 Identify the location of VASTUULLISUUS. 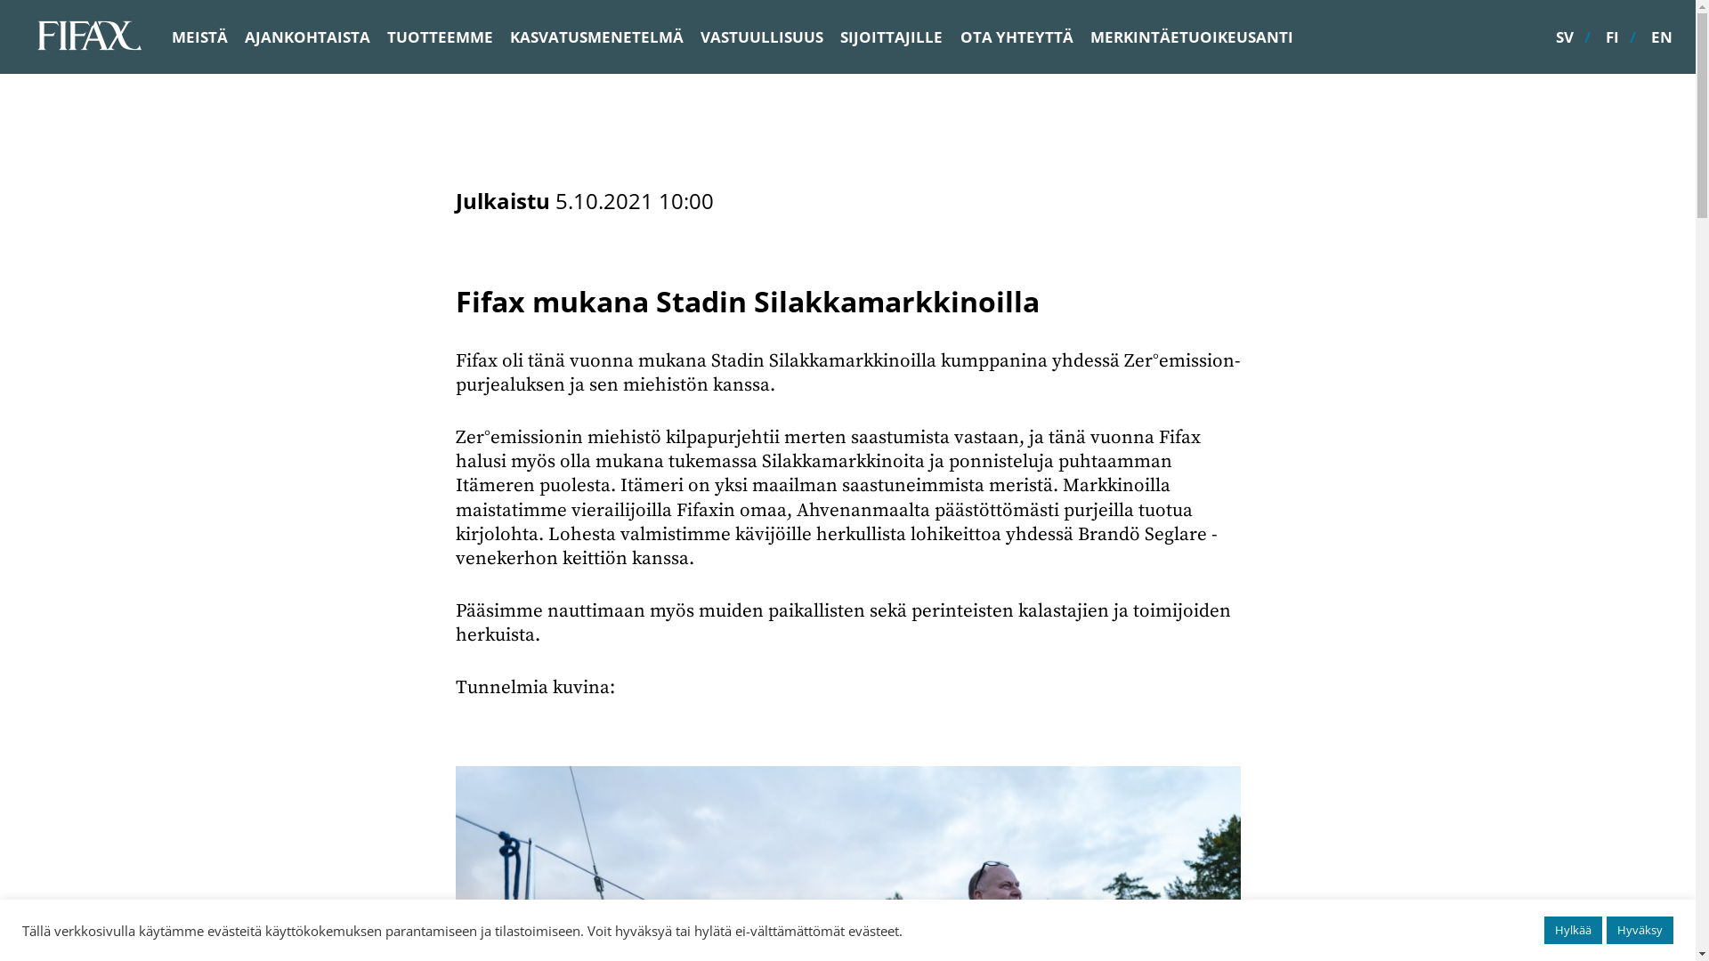
(762, 37).